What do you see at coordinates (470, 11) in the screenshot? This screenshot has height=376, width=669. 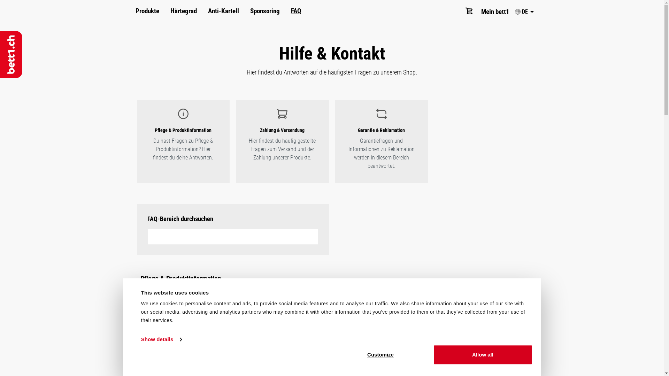 I see `Warenkorb` at bounding box center [470, 11].